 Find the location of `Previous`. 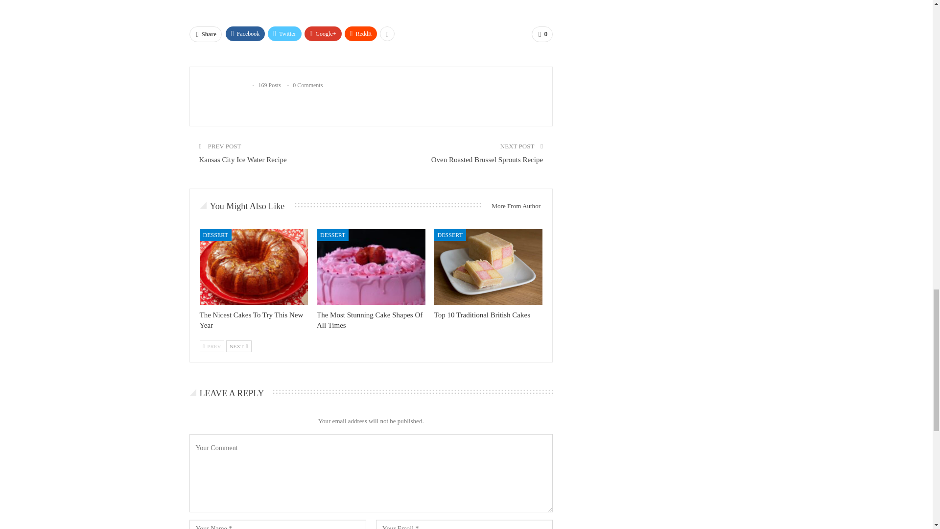

Previous is located at coordinates (211, 346).